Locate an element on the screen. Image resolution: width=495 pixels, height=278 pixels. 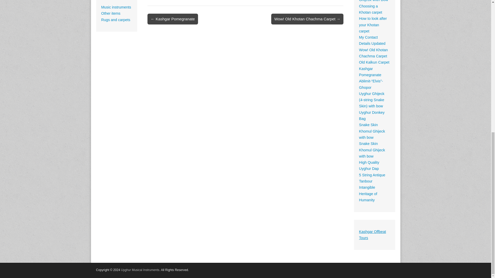
Snake Skin Khomul Ghijeck with bow is located at coordinates (372, 150).